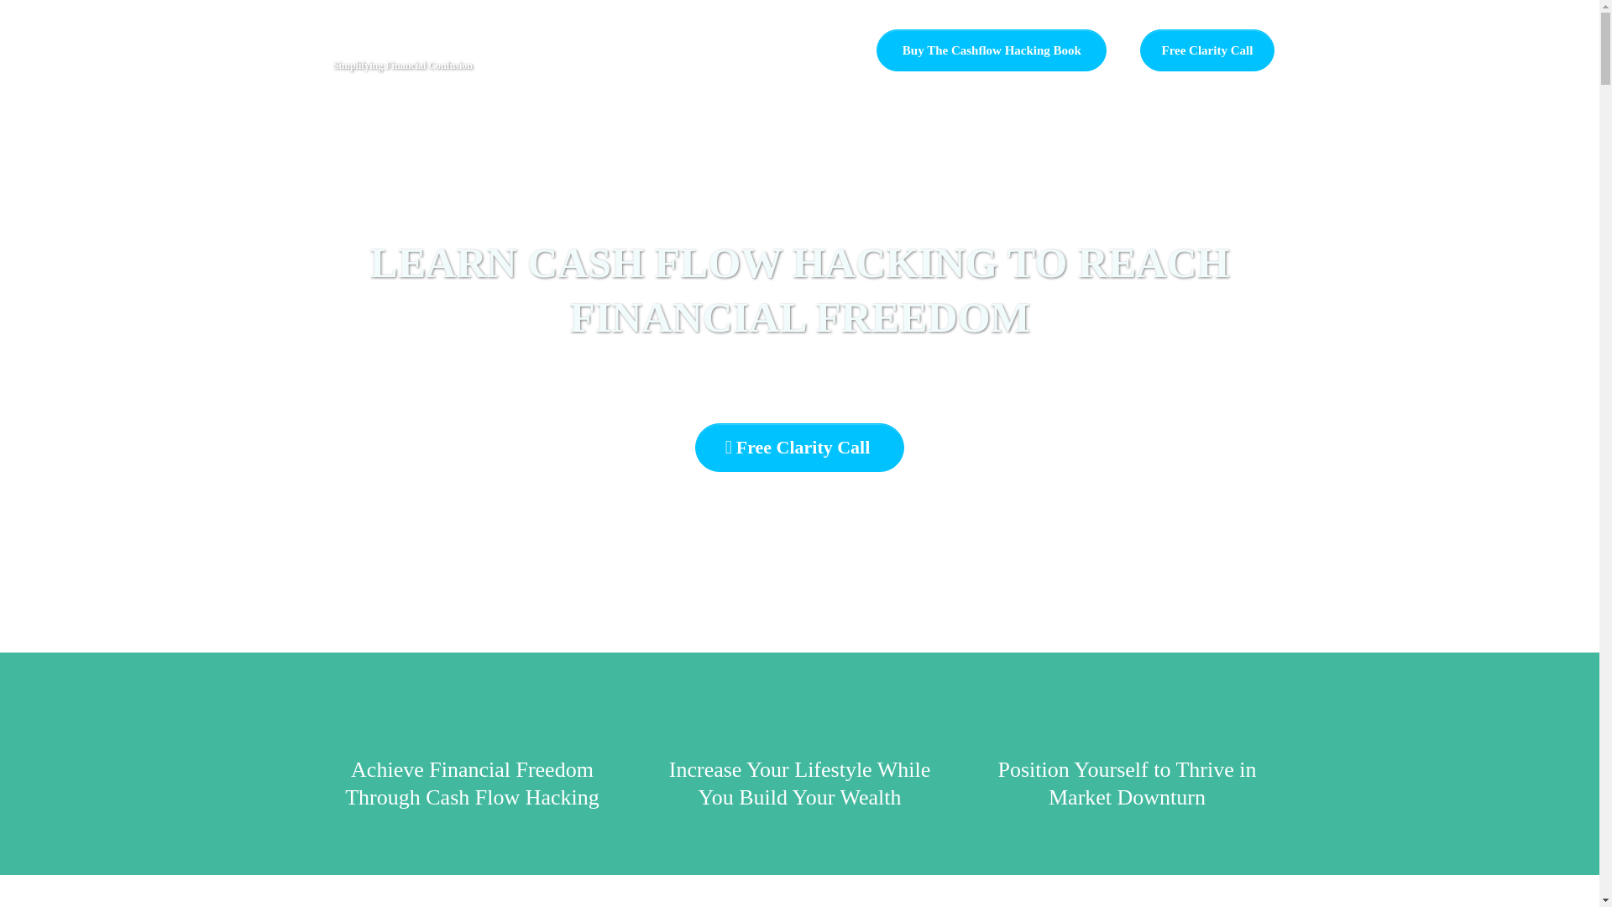  What do you see at coordinates (799, 447) in the screenshot?
I see `Free Clarity Call` at bounding box center [799, 447].